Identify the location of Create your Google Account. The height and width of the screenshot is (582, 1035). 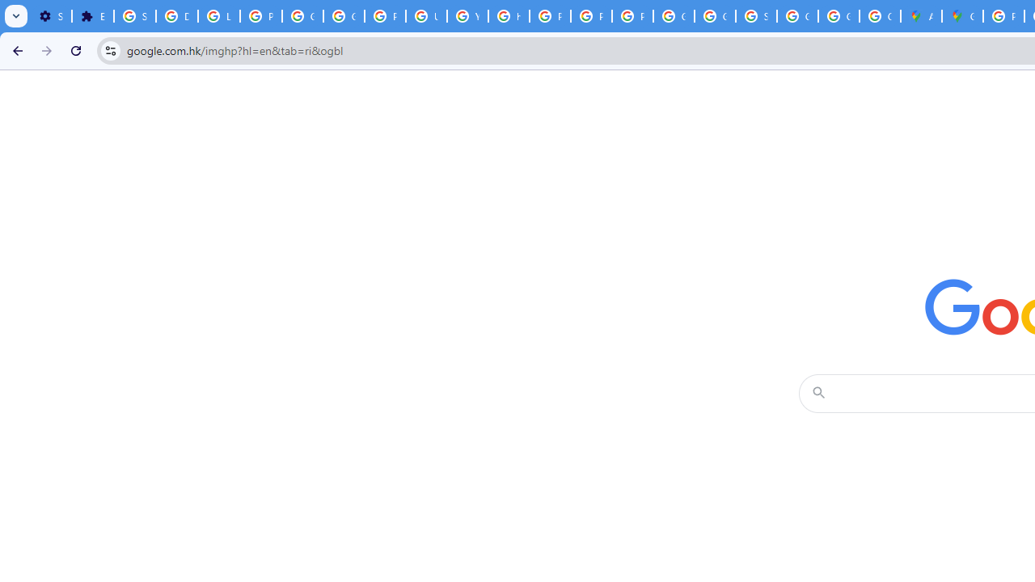
(880, 16).